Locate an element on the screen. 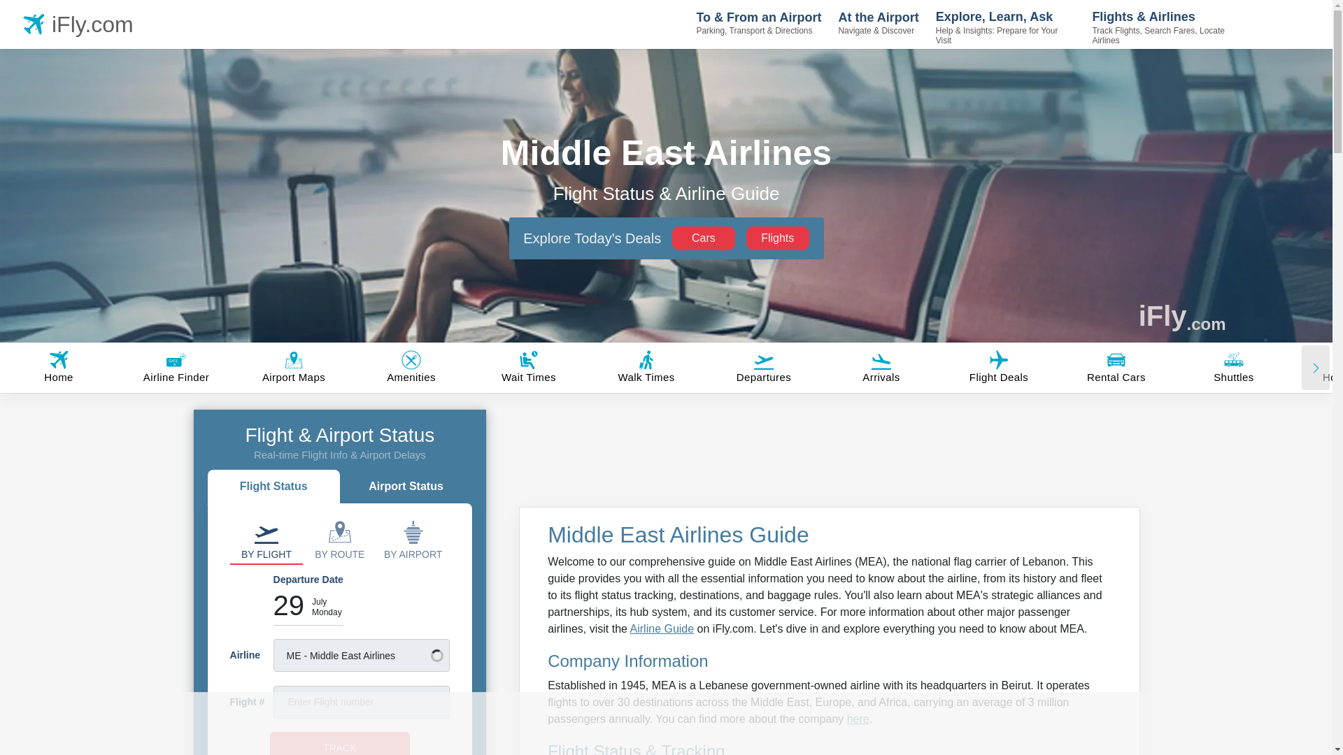 This screenshot has height=755, width=1343. By Airport is located at coordinates (413, 539).